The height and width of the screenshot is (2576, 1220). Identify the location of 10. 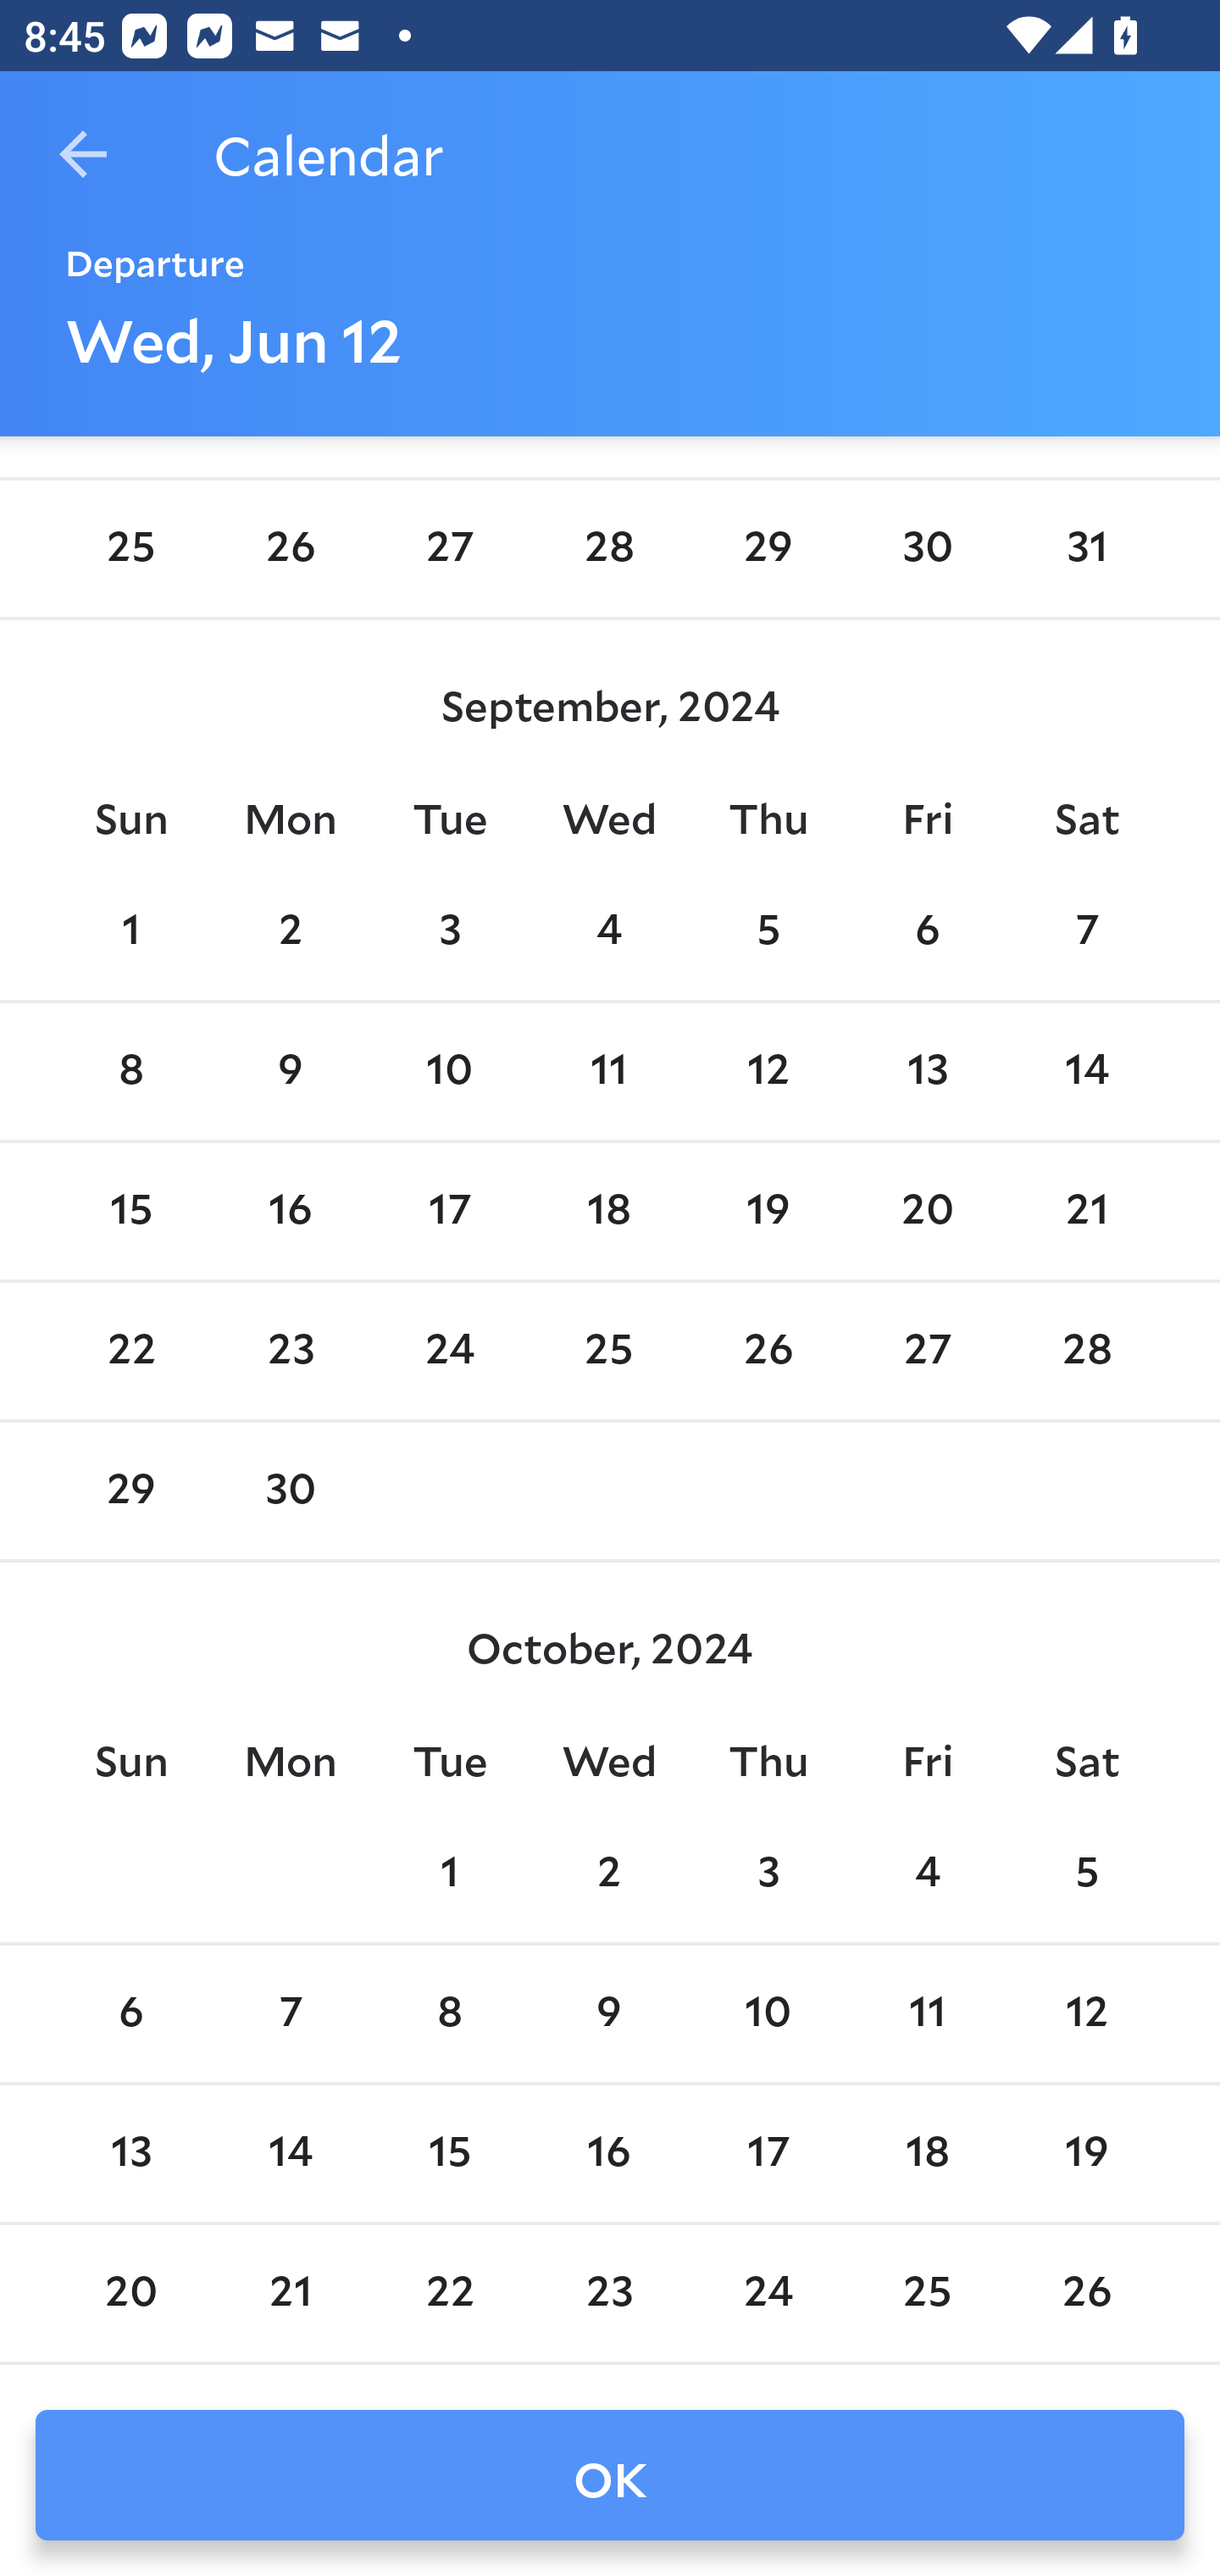
(449, 1071).